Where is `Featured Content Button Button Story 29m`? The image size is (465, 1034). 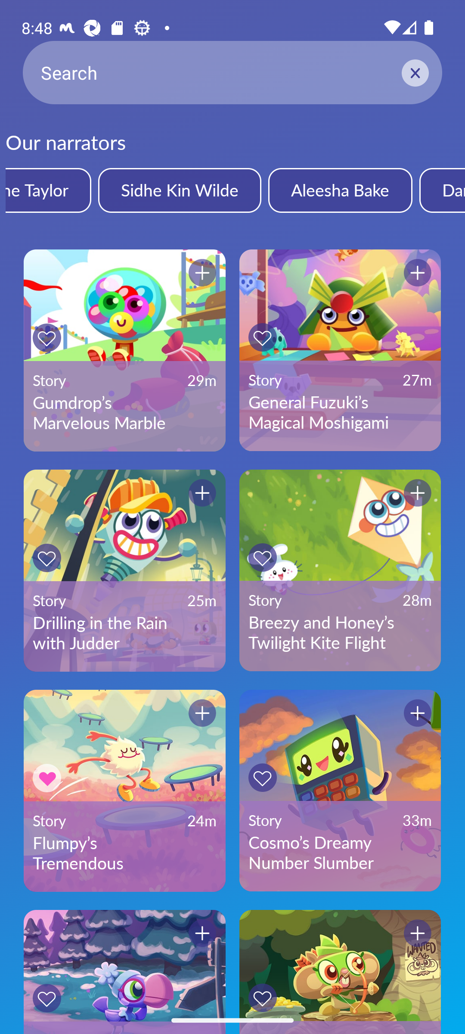 Featured Content Button Button Story 29m is located at coordinates (124, 972).